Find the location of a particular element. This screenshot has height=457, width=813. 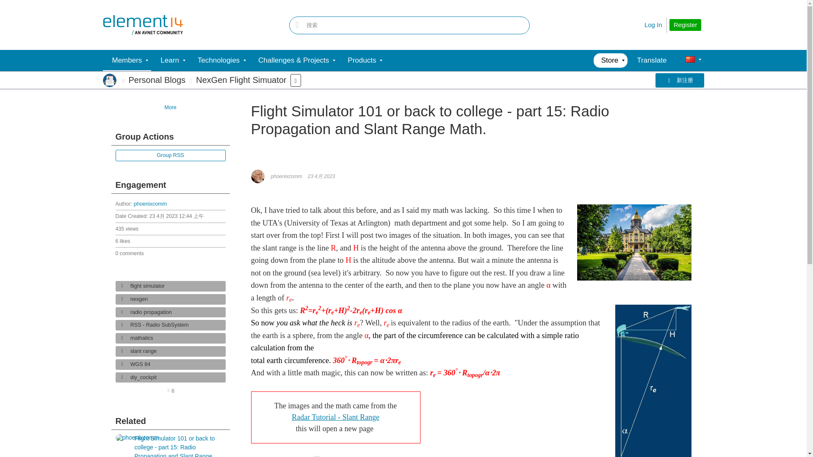

Technologies is located at coordinates (218, 60).